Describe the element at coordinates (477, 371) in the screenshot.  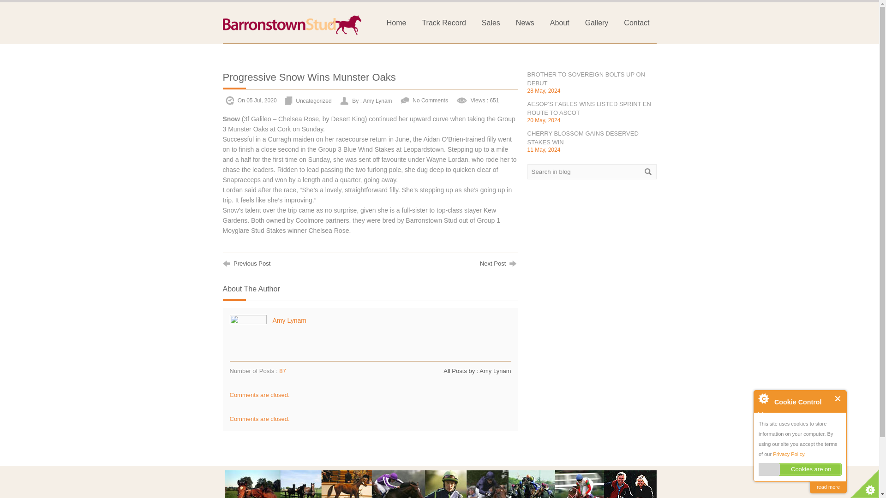
I see `All Posts by : Amy Lynam` at that location.